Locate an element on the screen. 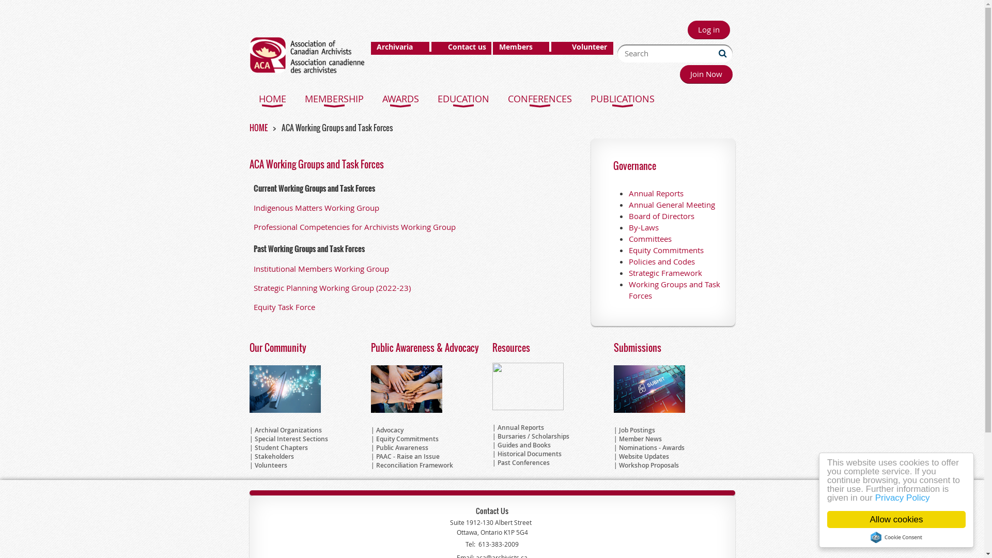 The height and width of the screenshot is (558, 992). Stakeholders is located at coordinates (274, 457).